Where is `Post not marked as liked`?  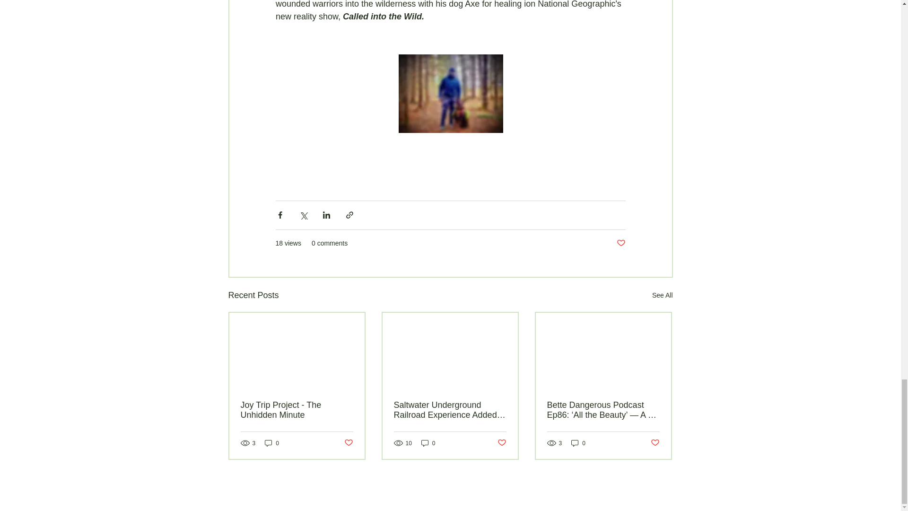 Post not marked as liked is located at coordinates (620, 243).